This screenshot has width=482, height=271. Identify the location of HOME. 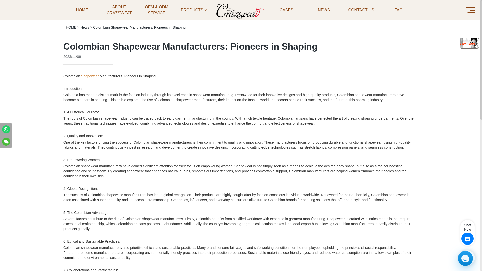
(71, 27).